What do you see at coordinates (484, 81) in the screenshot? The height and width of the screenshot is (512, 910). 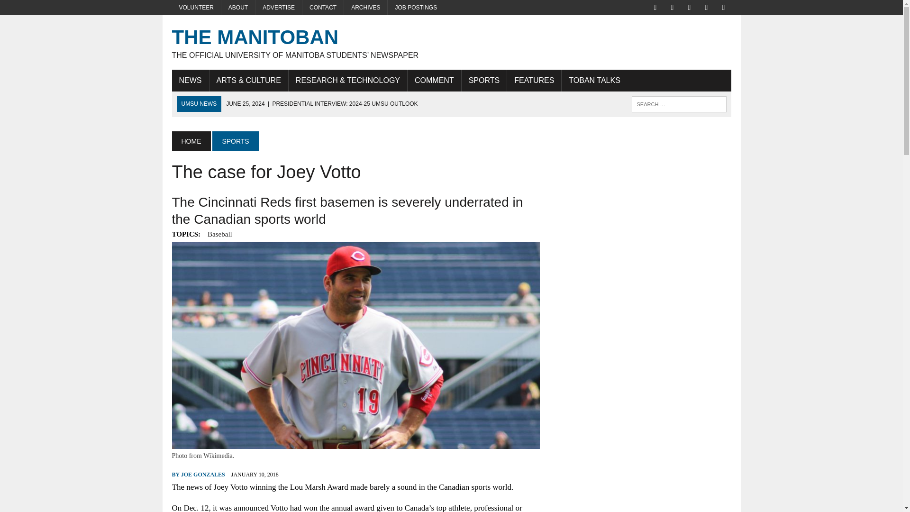 I see `SPORTS` at bounding box center [484, 81].